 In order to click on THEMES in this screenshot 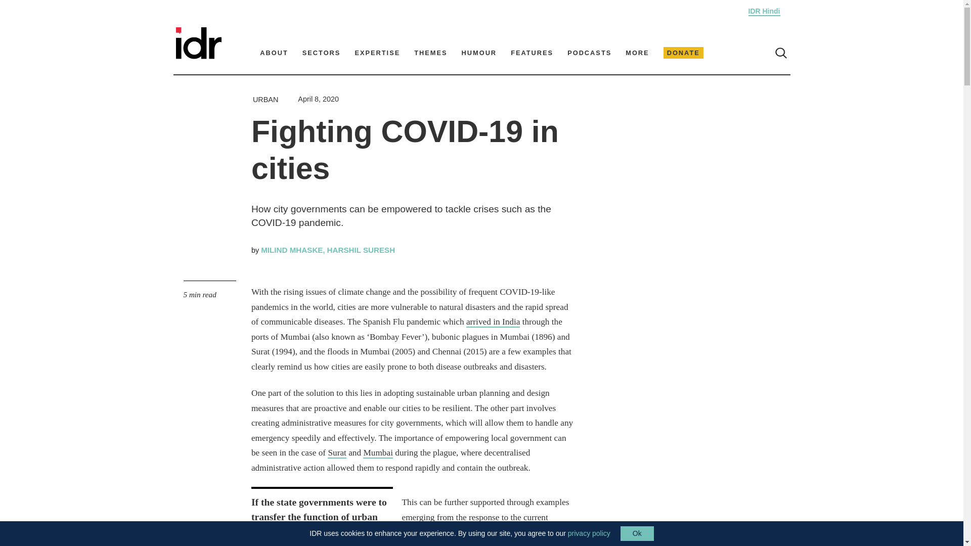, I will do `click(430, 53)`.